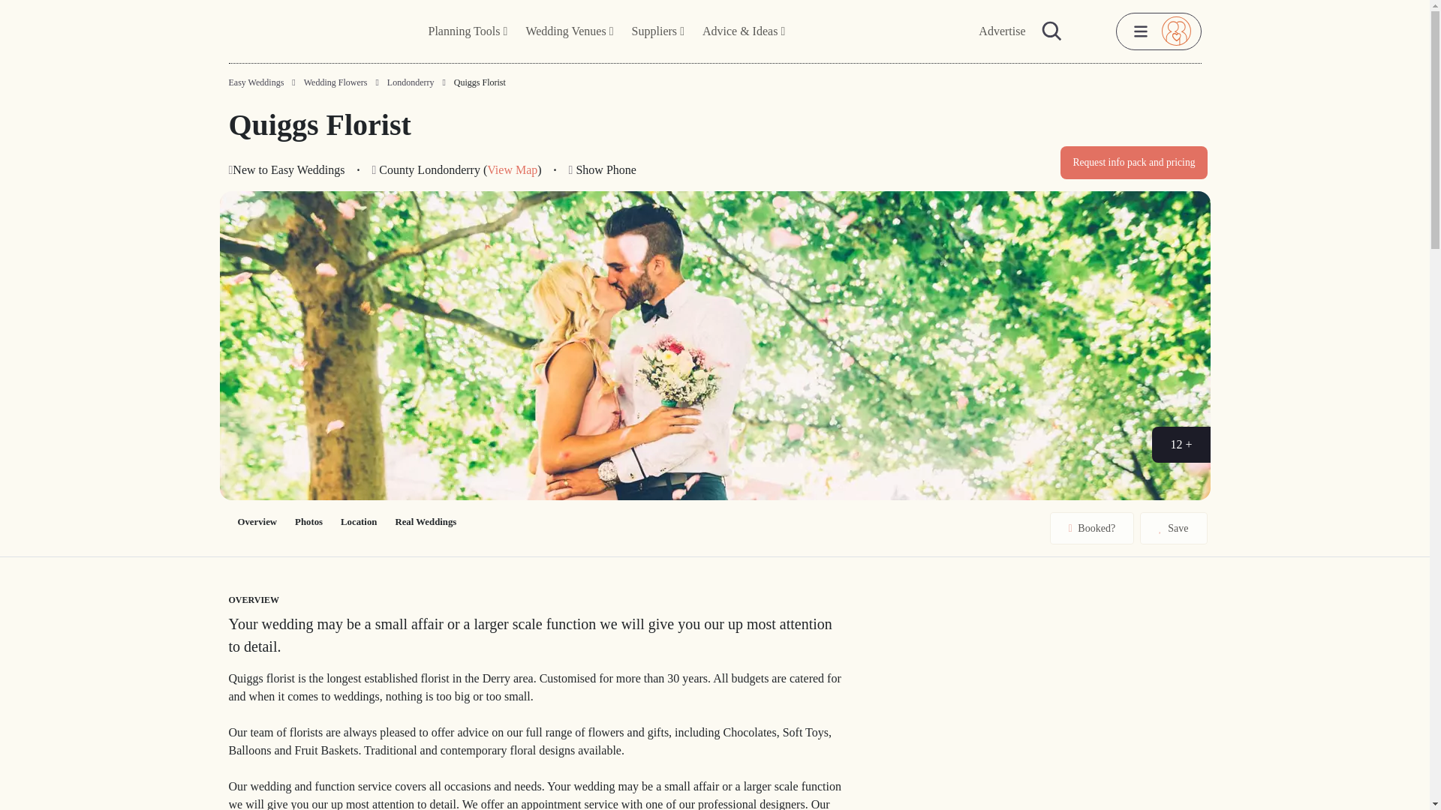  Describe the element at coordinates (512, 169) in the screenshot. I see `View Map` at that location.